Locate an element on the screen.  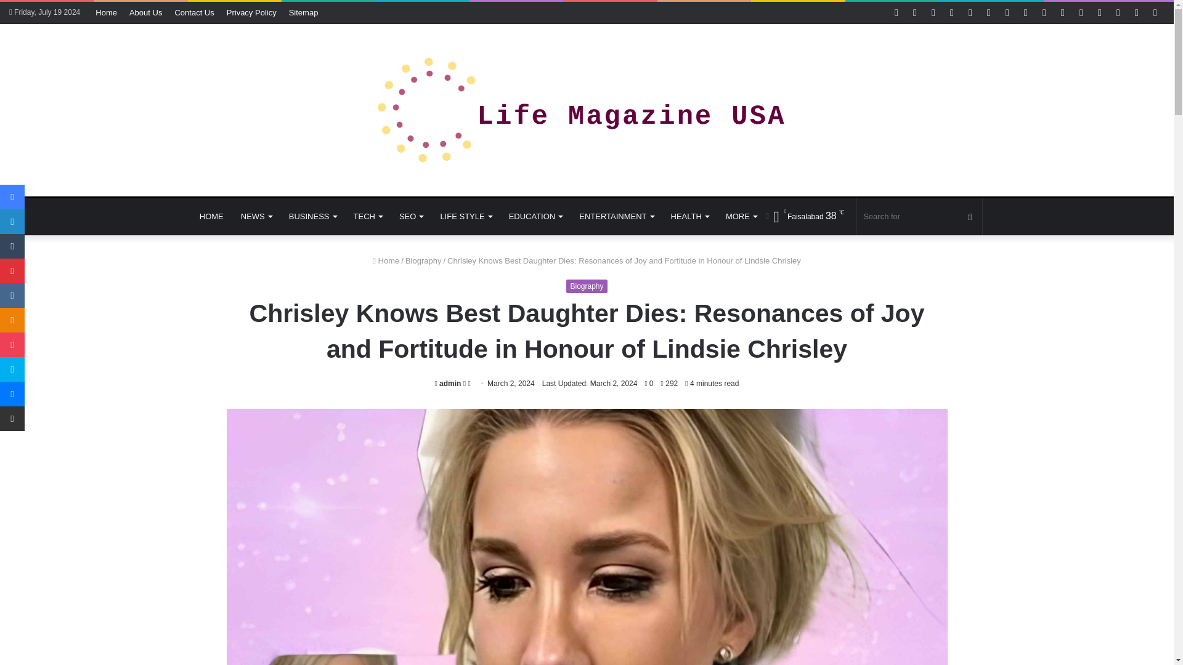
Privacy Policy is located at coordinates (251, 12).